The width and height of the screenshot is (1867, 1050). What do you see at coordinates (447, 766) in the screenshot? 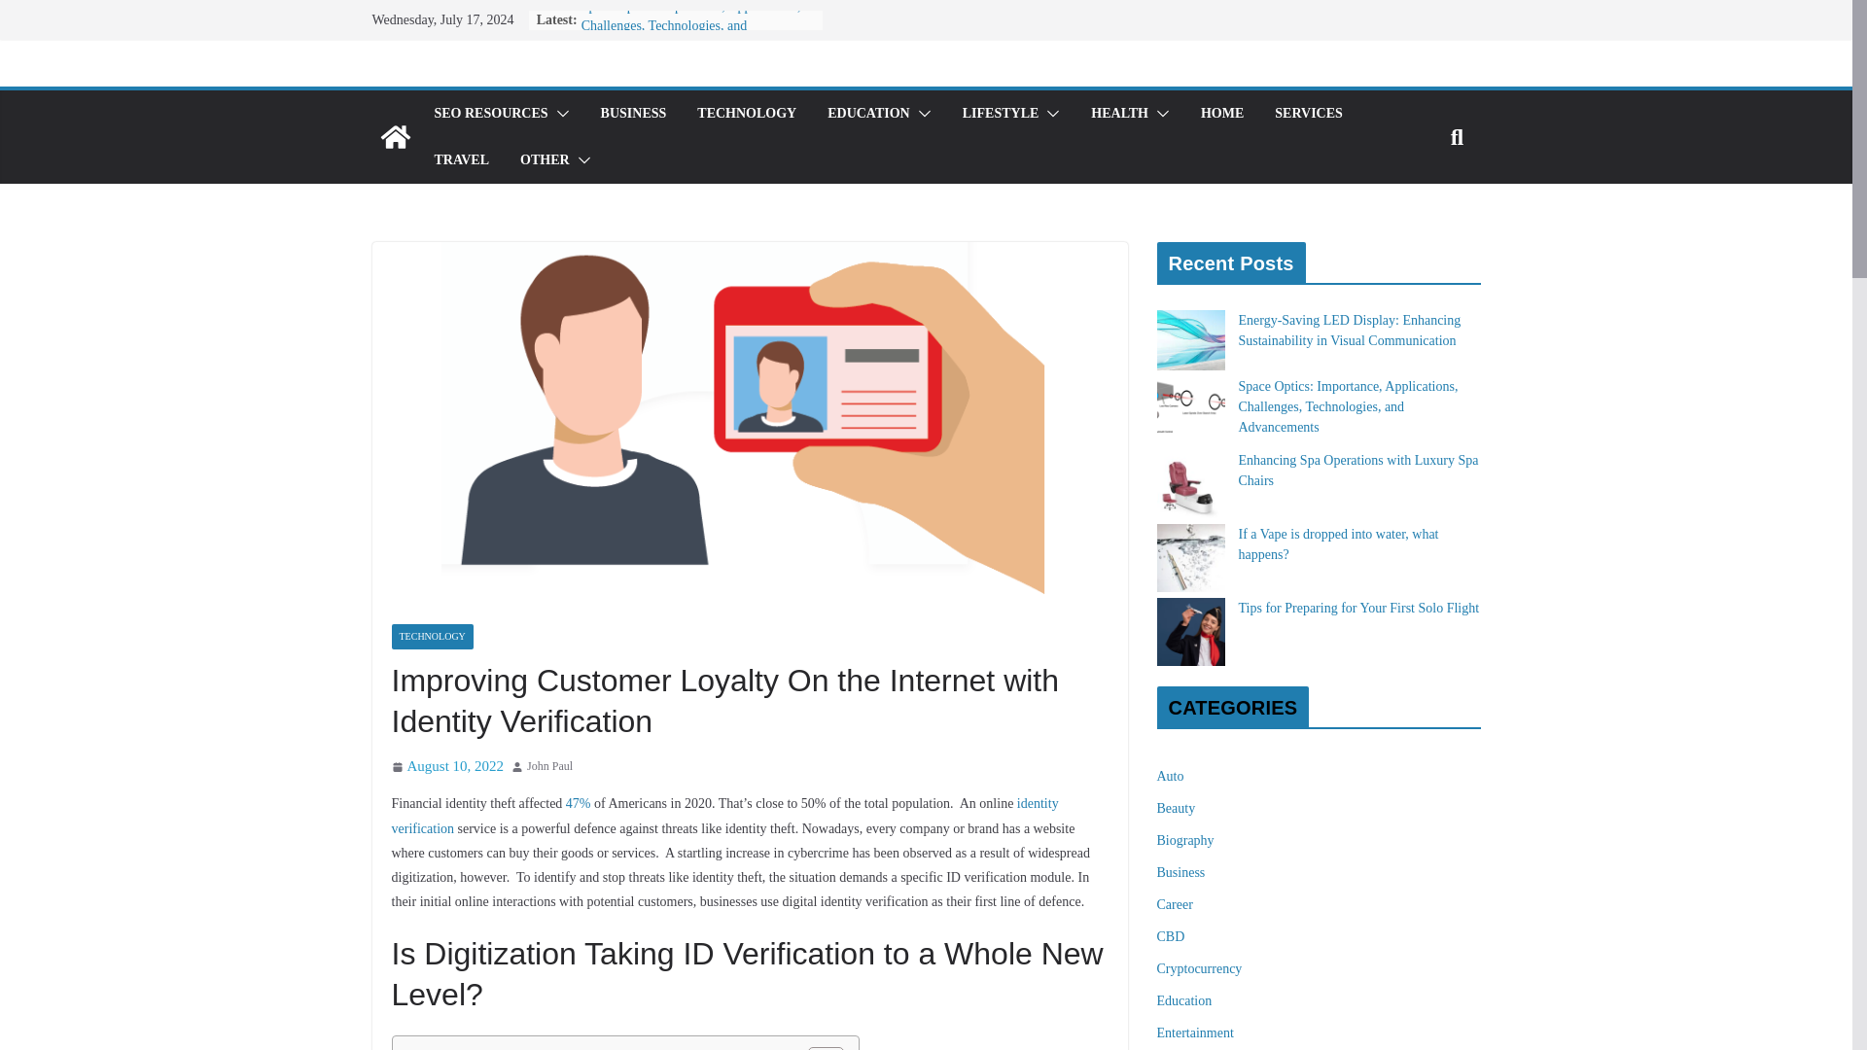
I see `August 10, 2022` at bounding box center [447, 766].